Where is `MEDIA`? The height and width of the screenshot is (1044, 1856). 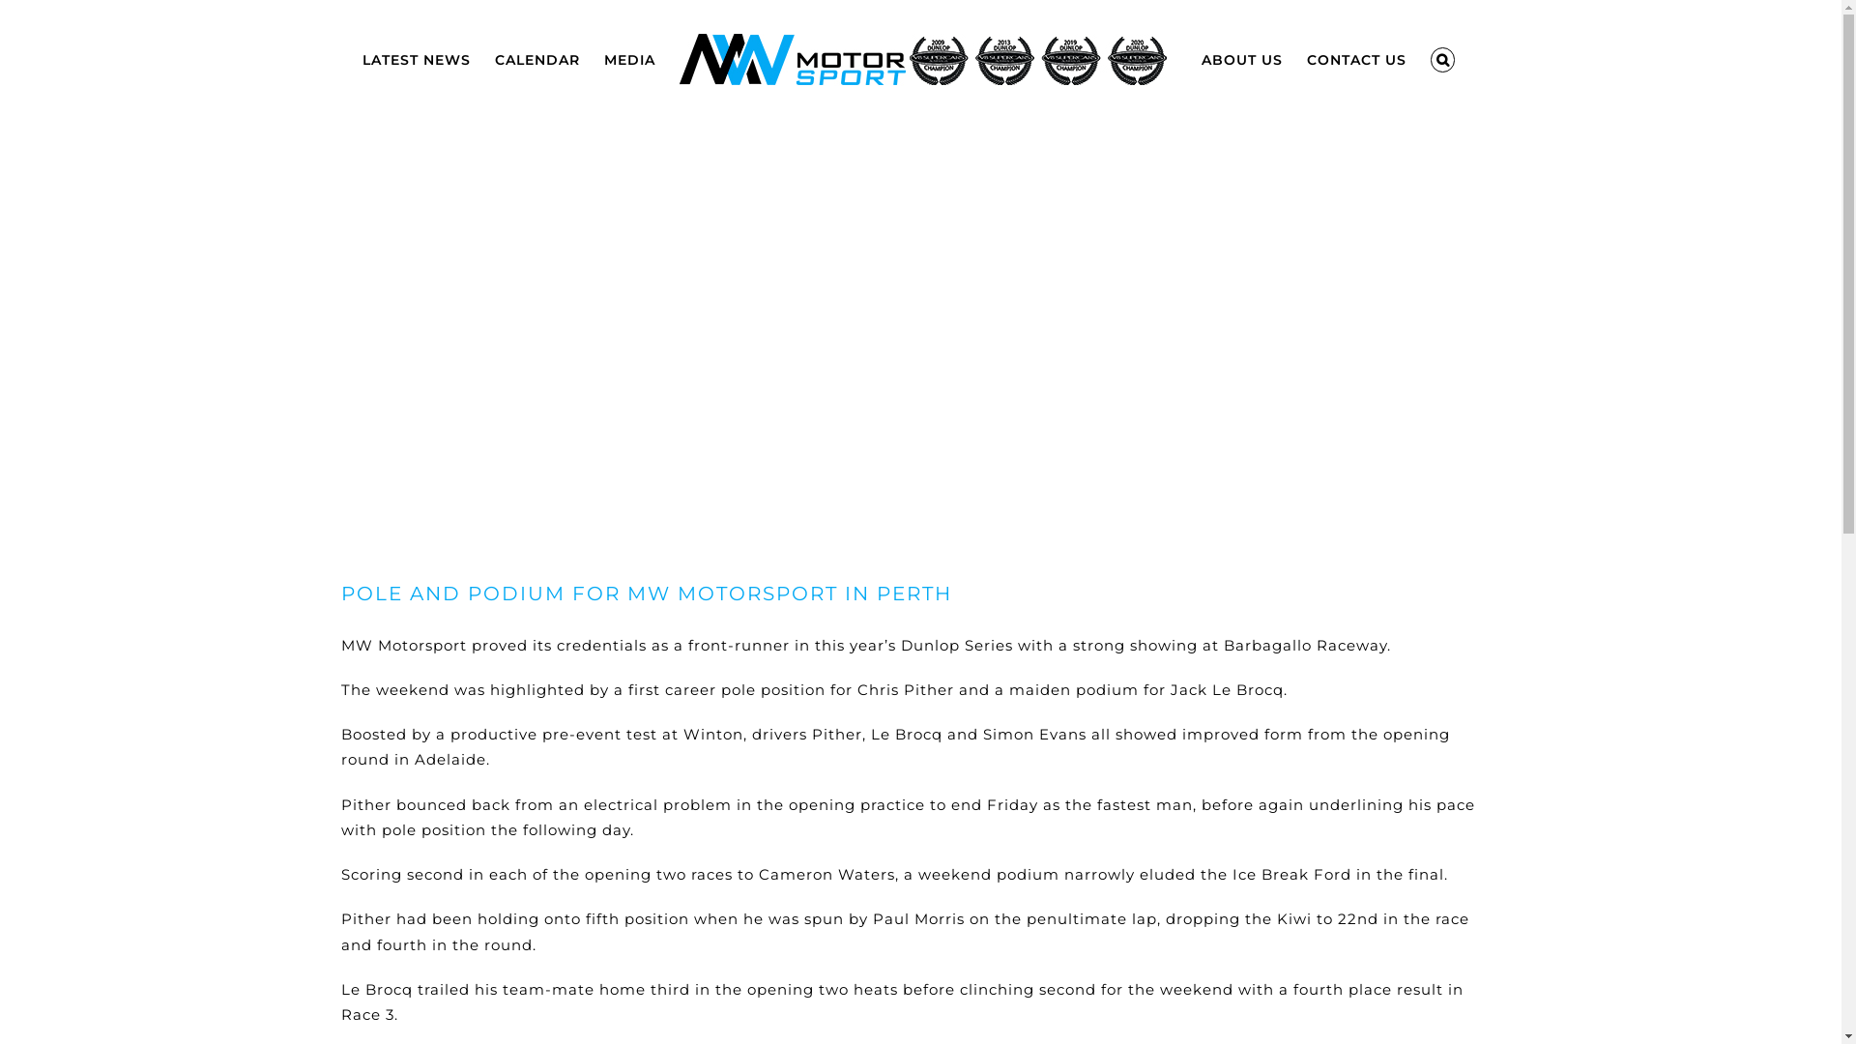
MEDIA is located at coordinates (630, 53).